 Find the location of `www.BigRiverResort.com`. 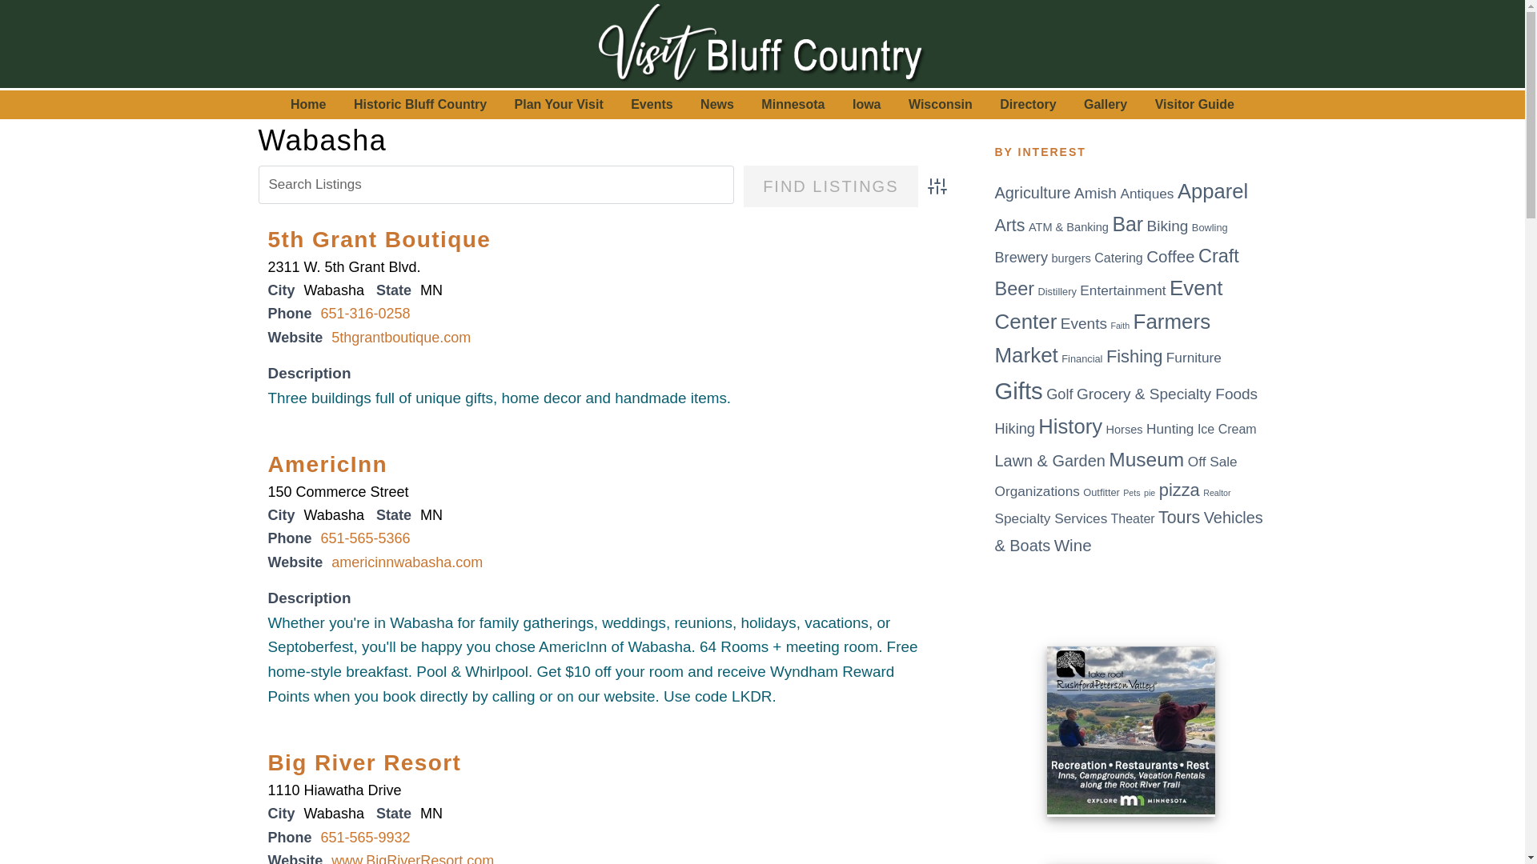

www.BigRiverResort.com is located at coordinates (412, 858).